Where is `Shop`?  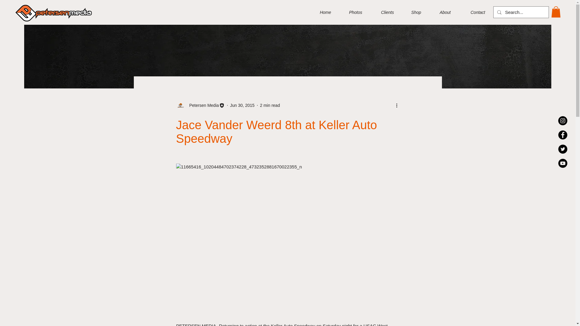
Shop is located at coordinates (412, 12).